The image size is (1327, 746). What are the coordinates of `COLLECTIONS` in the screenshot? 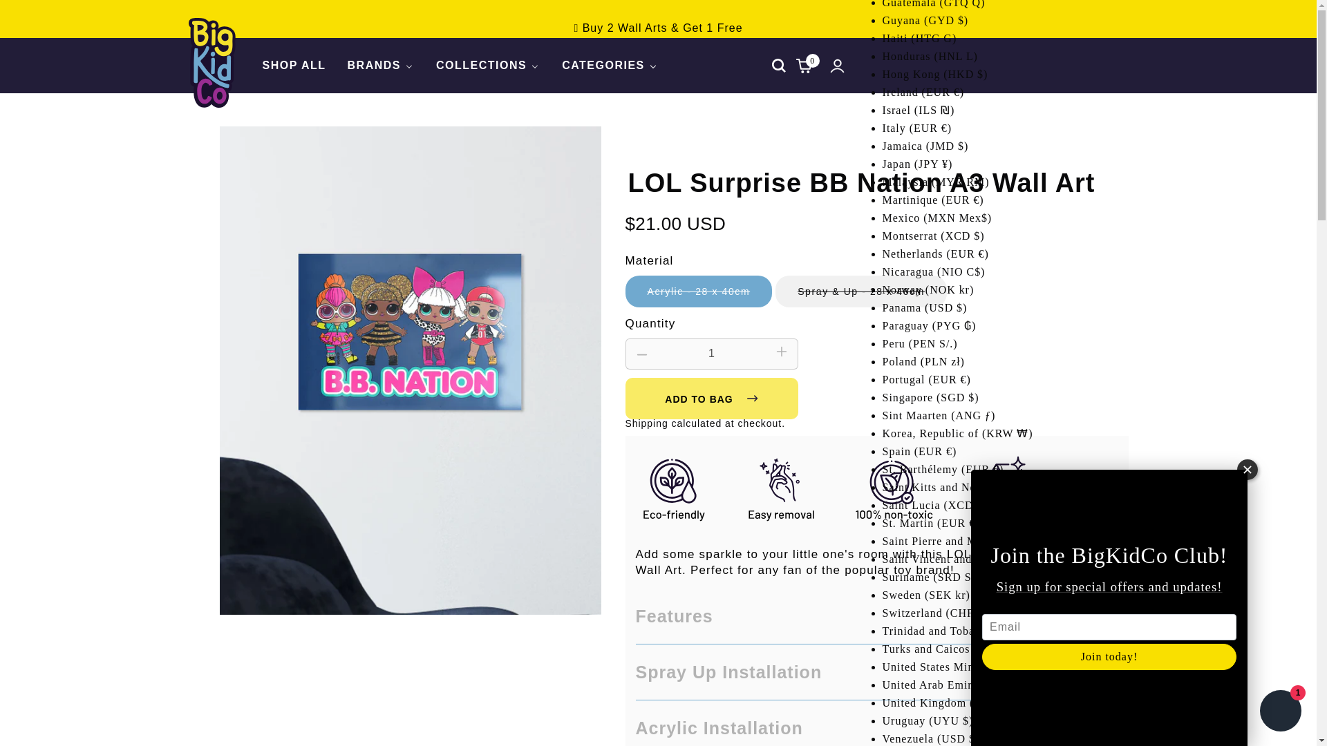 It's located at (487, 66).